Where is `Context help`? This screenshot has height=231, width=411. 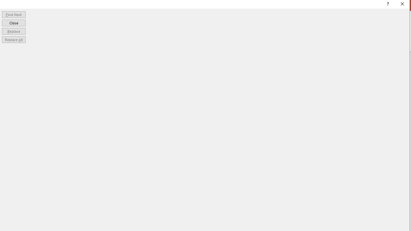
Context help is located at coordinates (387, 4).